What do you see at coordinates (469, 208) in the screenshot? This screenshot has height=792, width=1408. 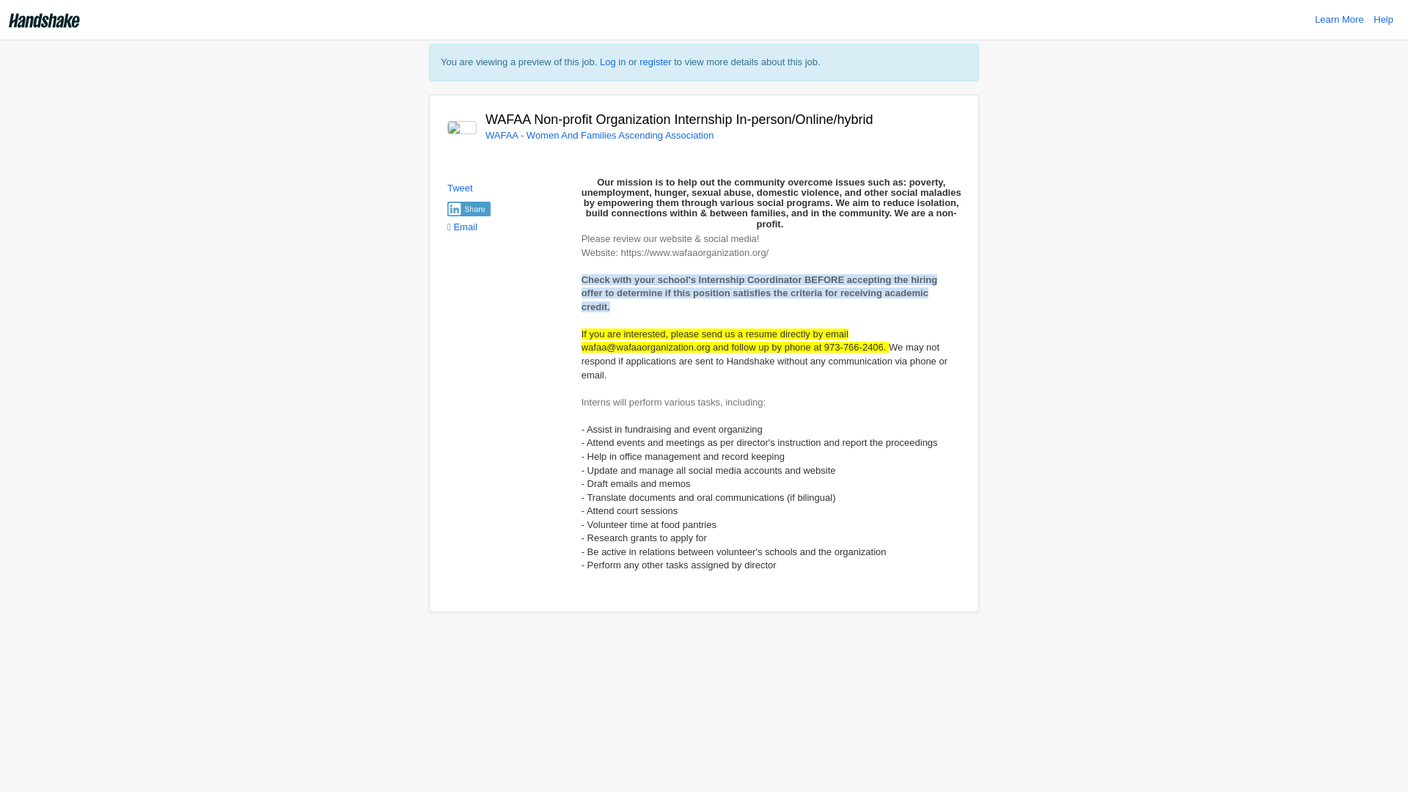 I see `Share` at bounding box center [469, 208].